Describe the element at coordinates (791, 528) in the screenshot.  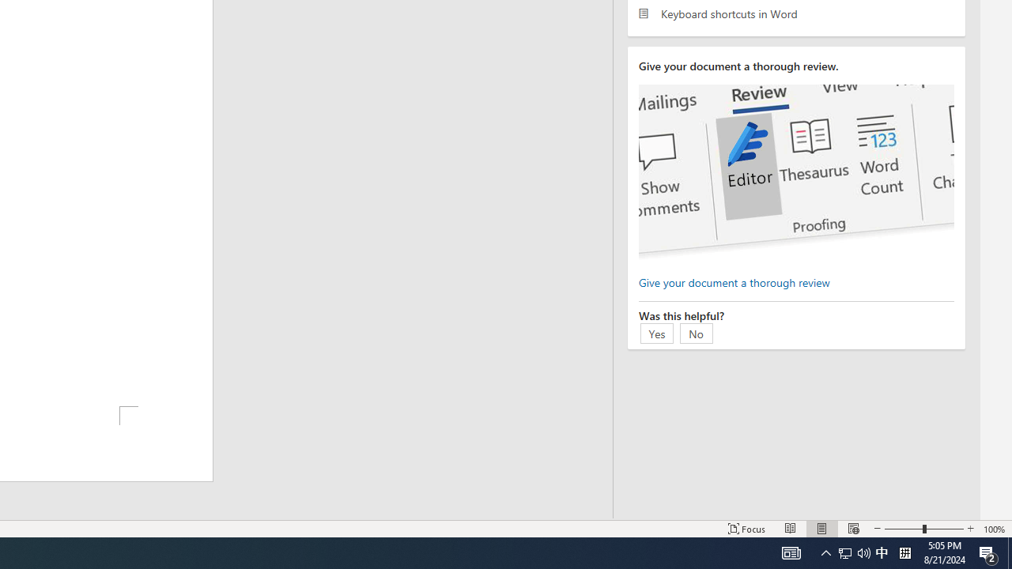
I see `Read Mode` at that location.